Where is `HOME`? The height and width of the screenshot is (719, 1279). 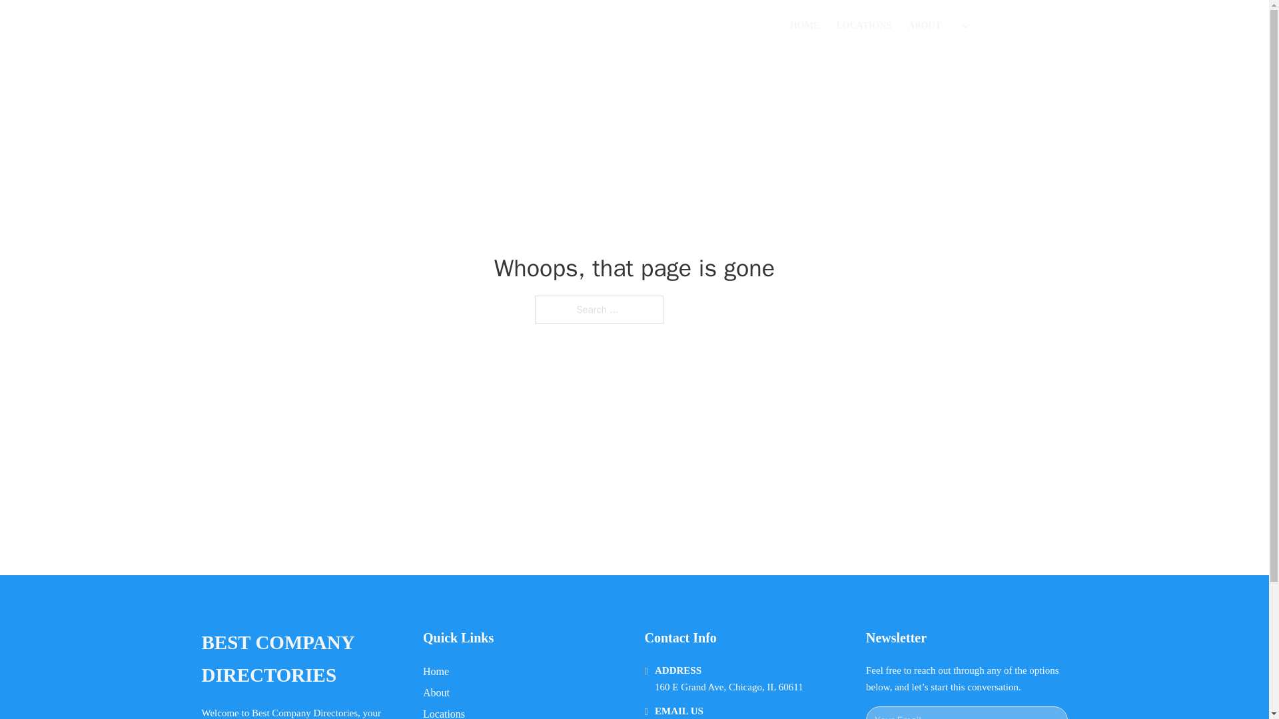 HOME is located at coordinates (805, 25).